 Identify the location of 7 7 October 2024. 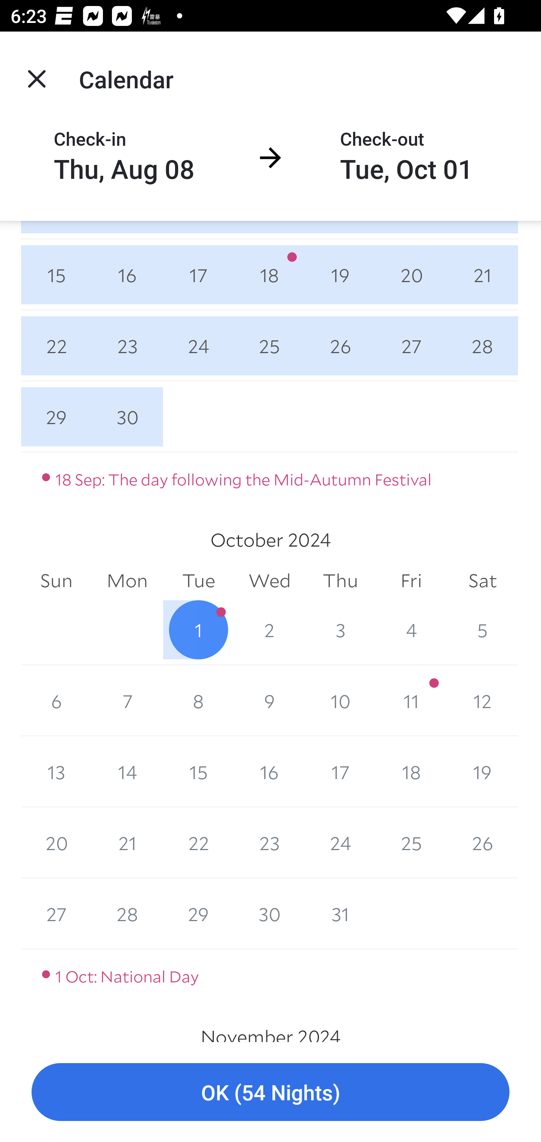
(127, 701).